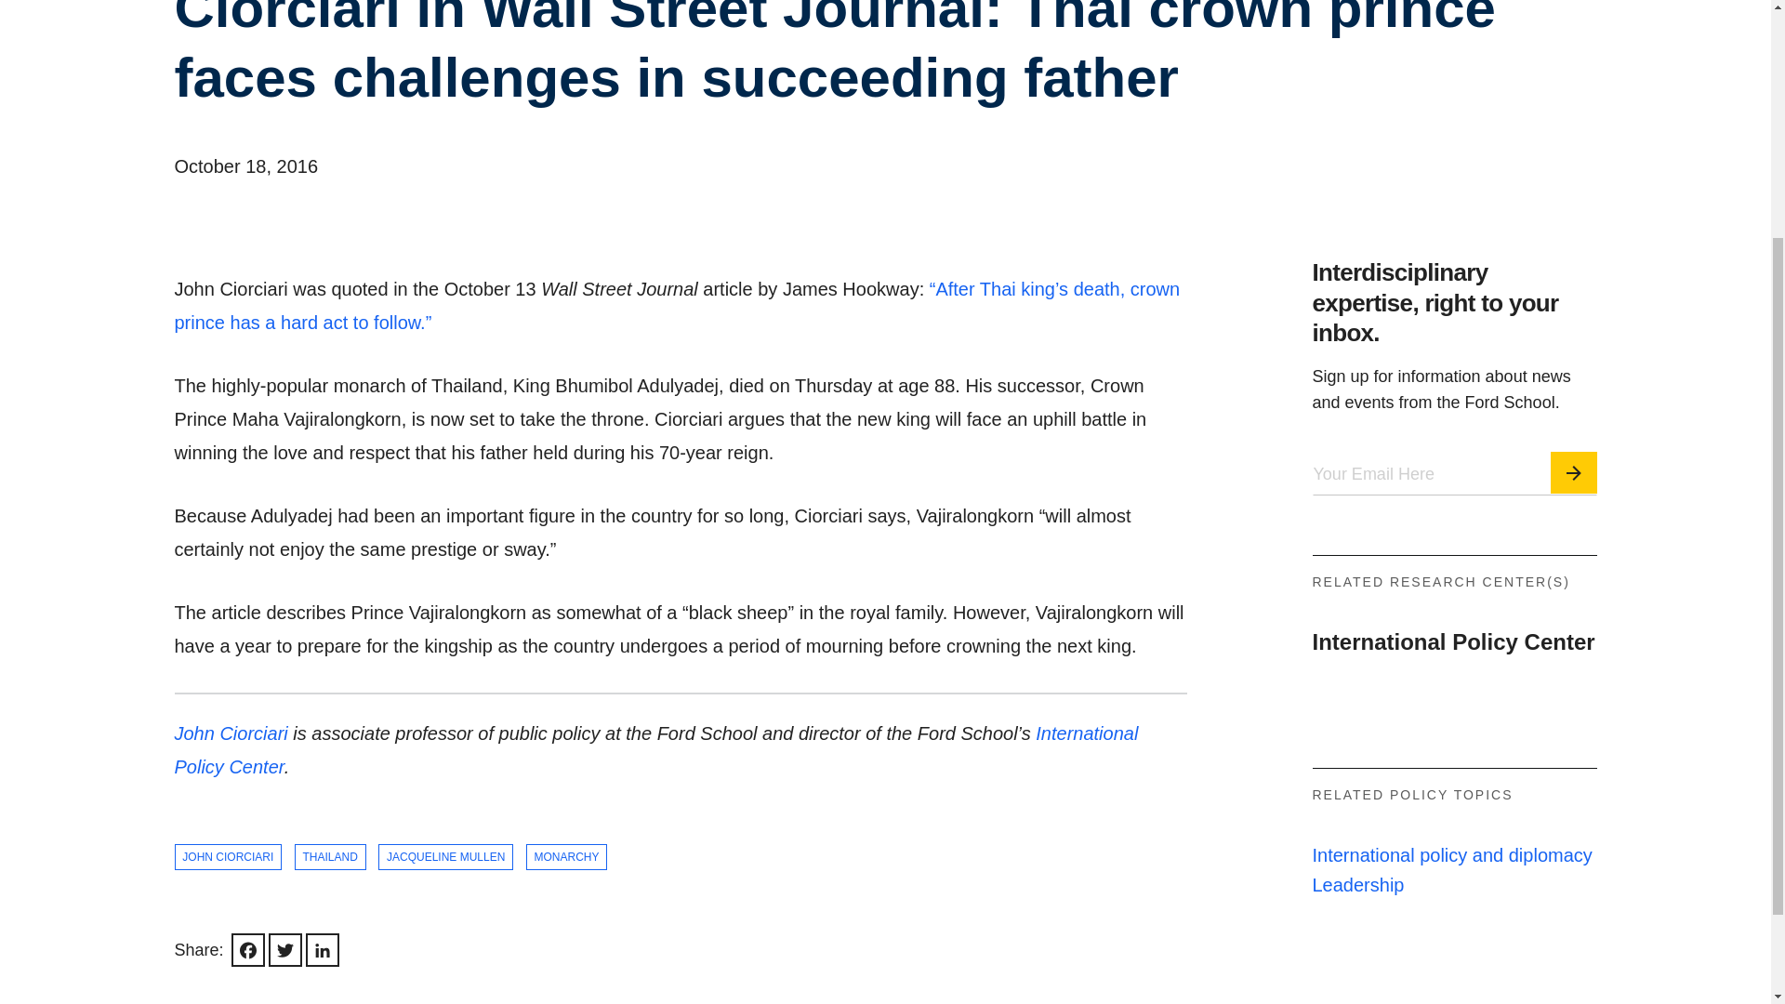  What do you see at coordinates (567, 911) in the screenshot?
I see `MONARCHY` at bounding box center [567, 911].